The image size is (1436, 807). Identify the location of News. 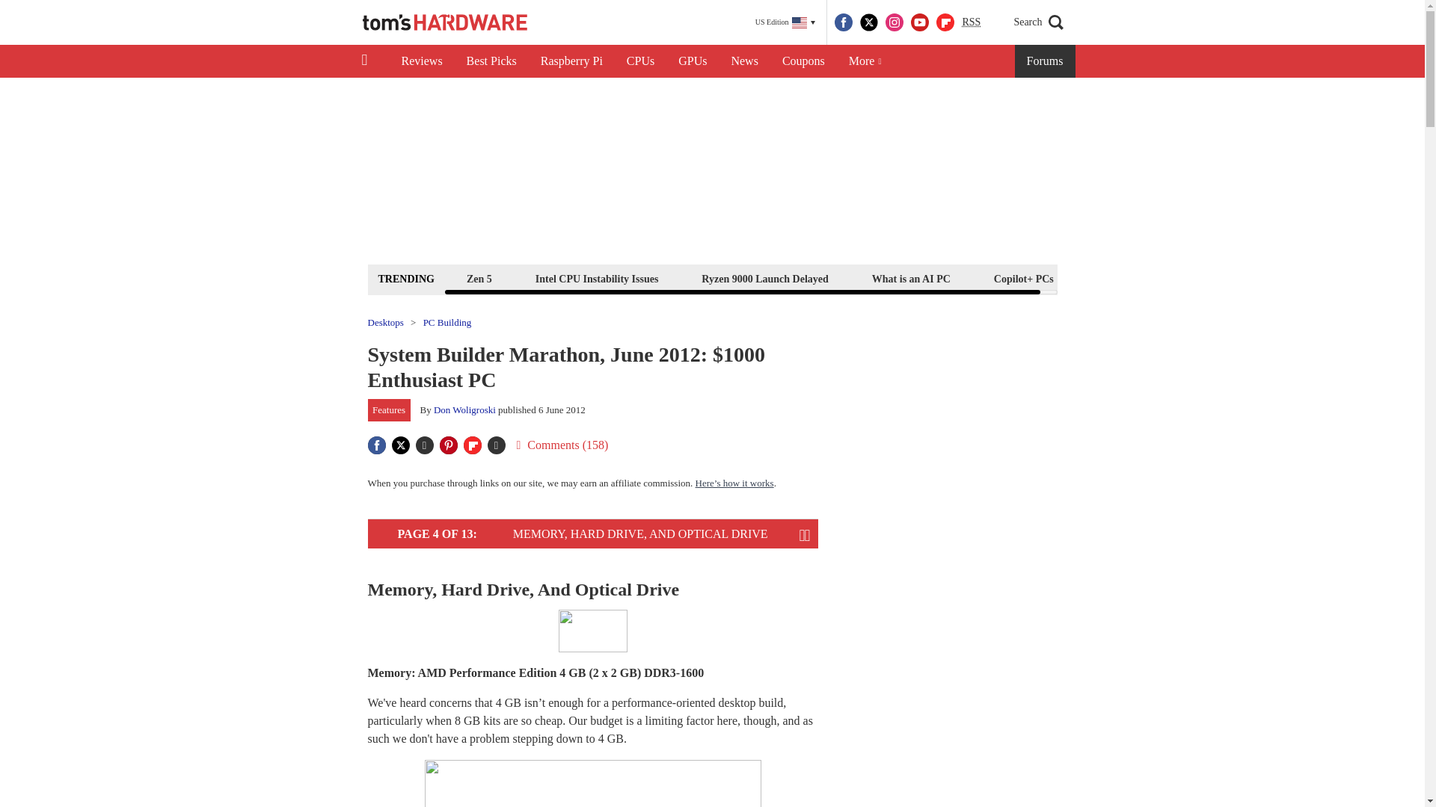
(744, 61).